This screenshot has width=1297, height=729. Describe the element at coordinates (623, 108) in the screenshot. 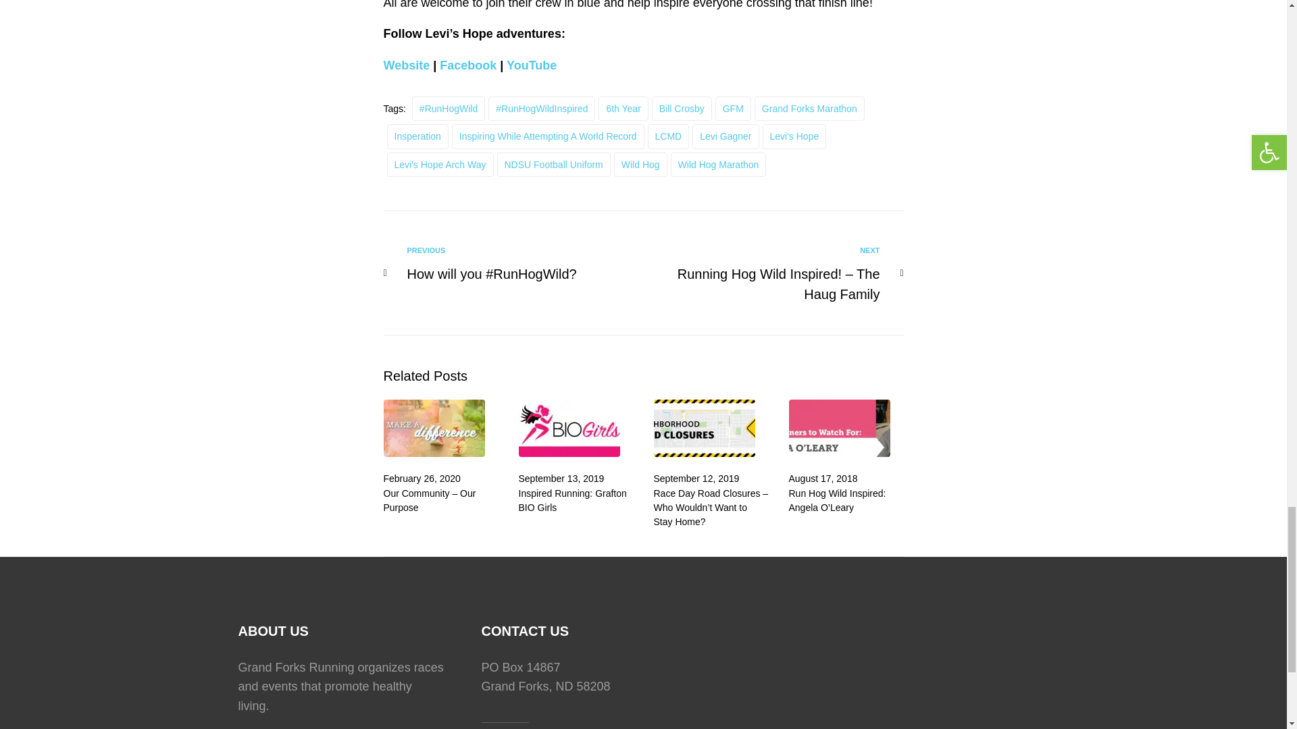

I see `6th Year` at that location.